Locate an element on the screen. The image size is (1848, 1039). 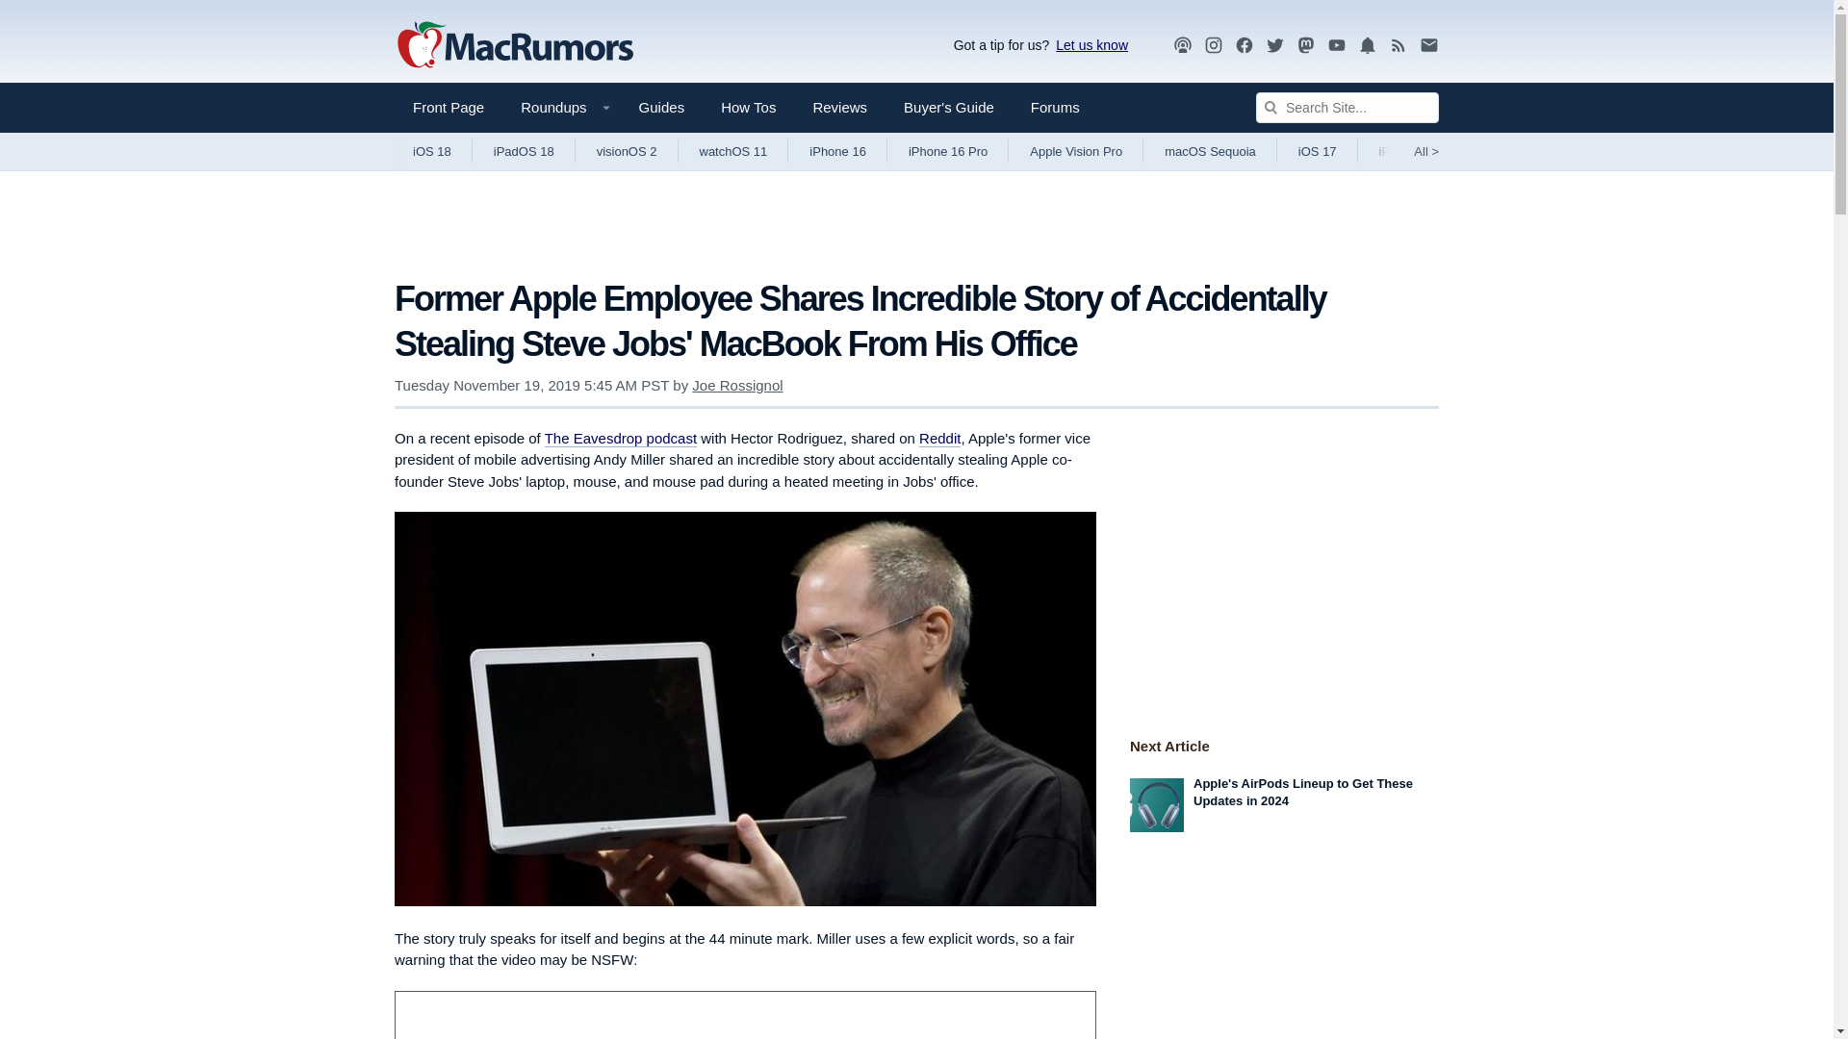
YouTube is located at coordinates (1336, 44).